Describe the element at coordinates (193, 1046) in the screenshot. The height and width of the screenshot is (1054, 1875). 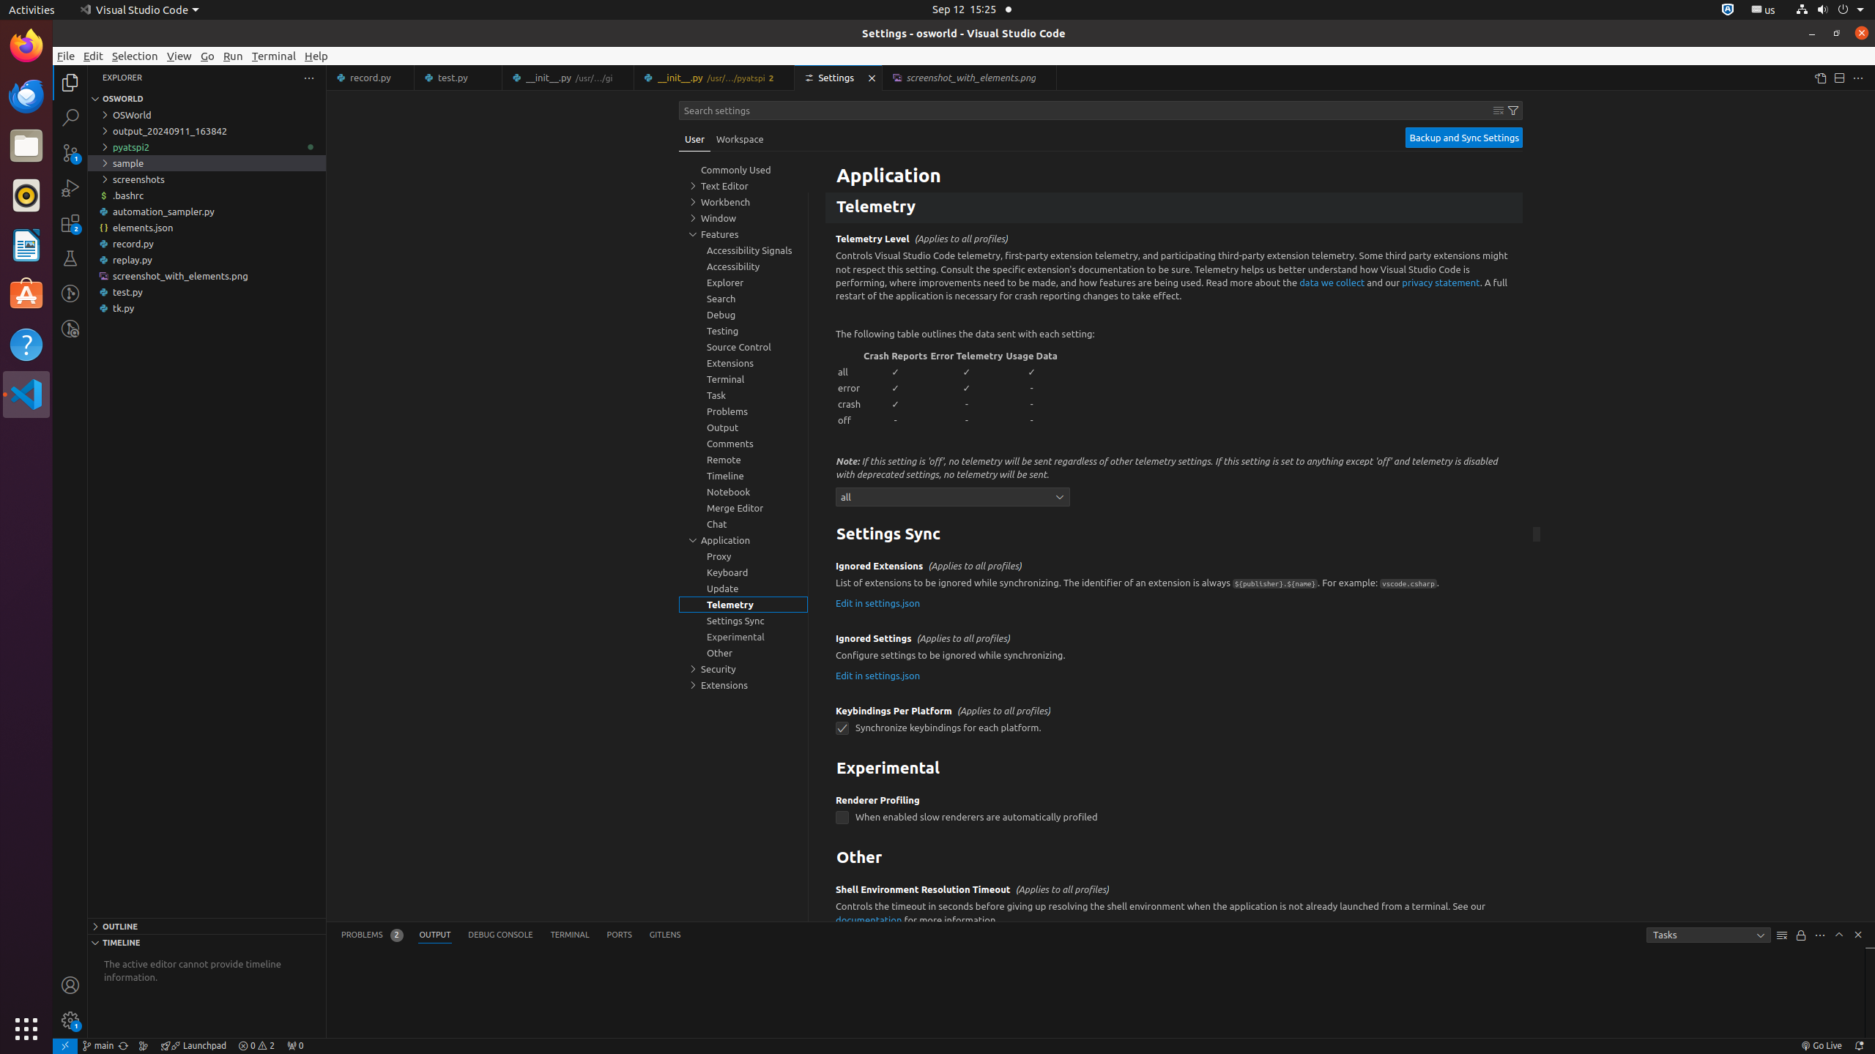
I see `rocket gitlens-unplug Launchpad, GitLens Launchpad ᴘʀᴇᴠɪᴇᴡ    &mdash;    [$(question)](command:gitlens.launchpad.indicator.action?%22info%22 "What is this?") [$(gear)](command:workbench.action.openSettings?%22gitlens.launchpad%22 "Settings")  |  [$(circle-slash) Hide](command:gitlens.launchpad.indicator.action?%22hide%22 "Hide") --- [Launchpad](command:gitlens.launchpad.indicator.action?%info%22 "Learn about Launchpad") organizes your pull requests into actionable groups to help you focus and keep your team unblocked. It's always accessible using the `GitLens: Open Launchpad` command from the Command Palette. --- [Connect an integration](command:gitlens.showLaunchpad?%7B%22source%22%3A%22launchpad-indicator%22%7D "Connect an integration") to get started.` at that location.